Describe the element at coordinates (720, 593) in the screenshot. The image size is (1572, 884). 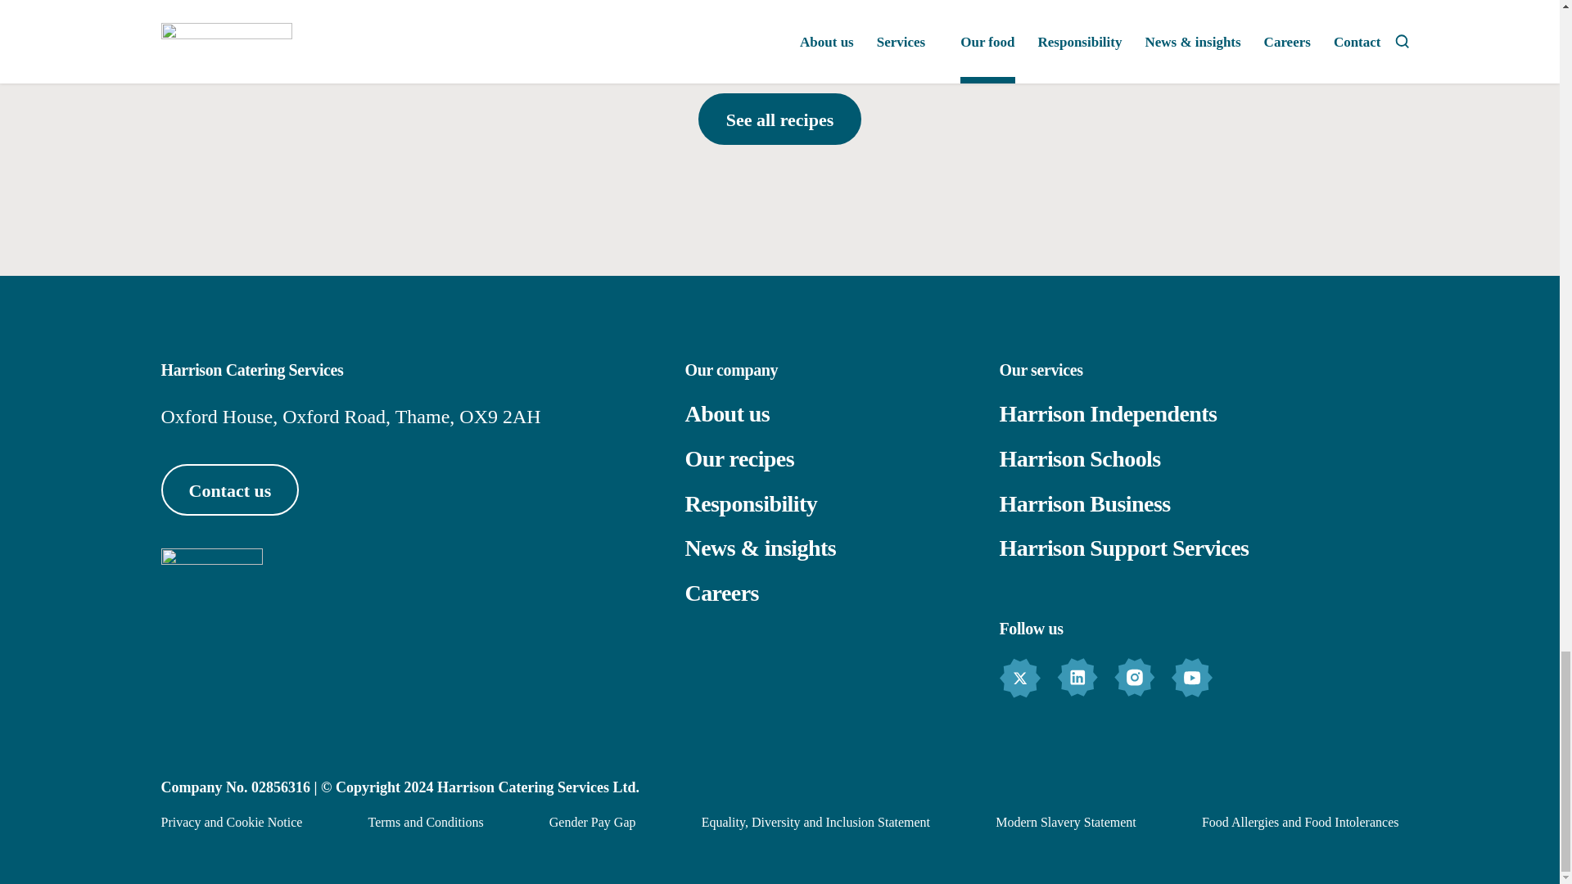
I see `Careers` at that location.